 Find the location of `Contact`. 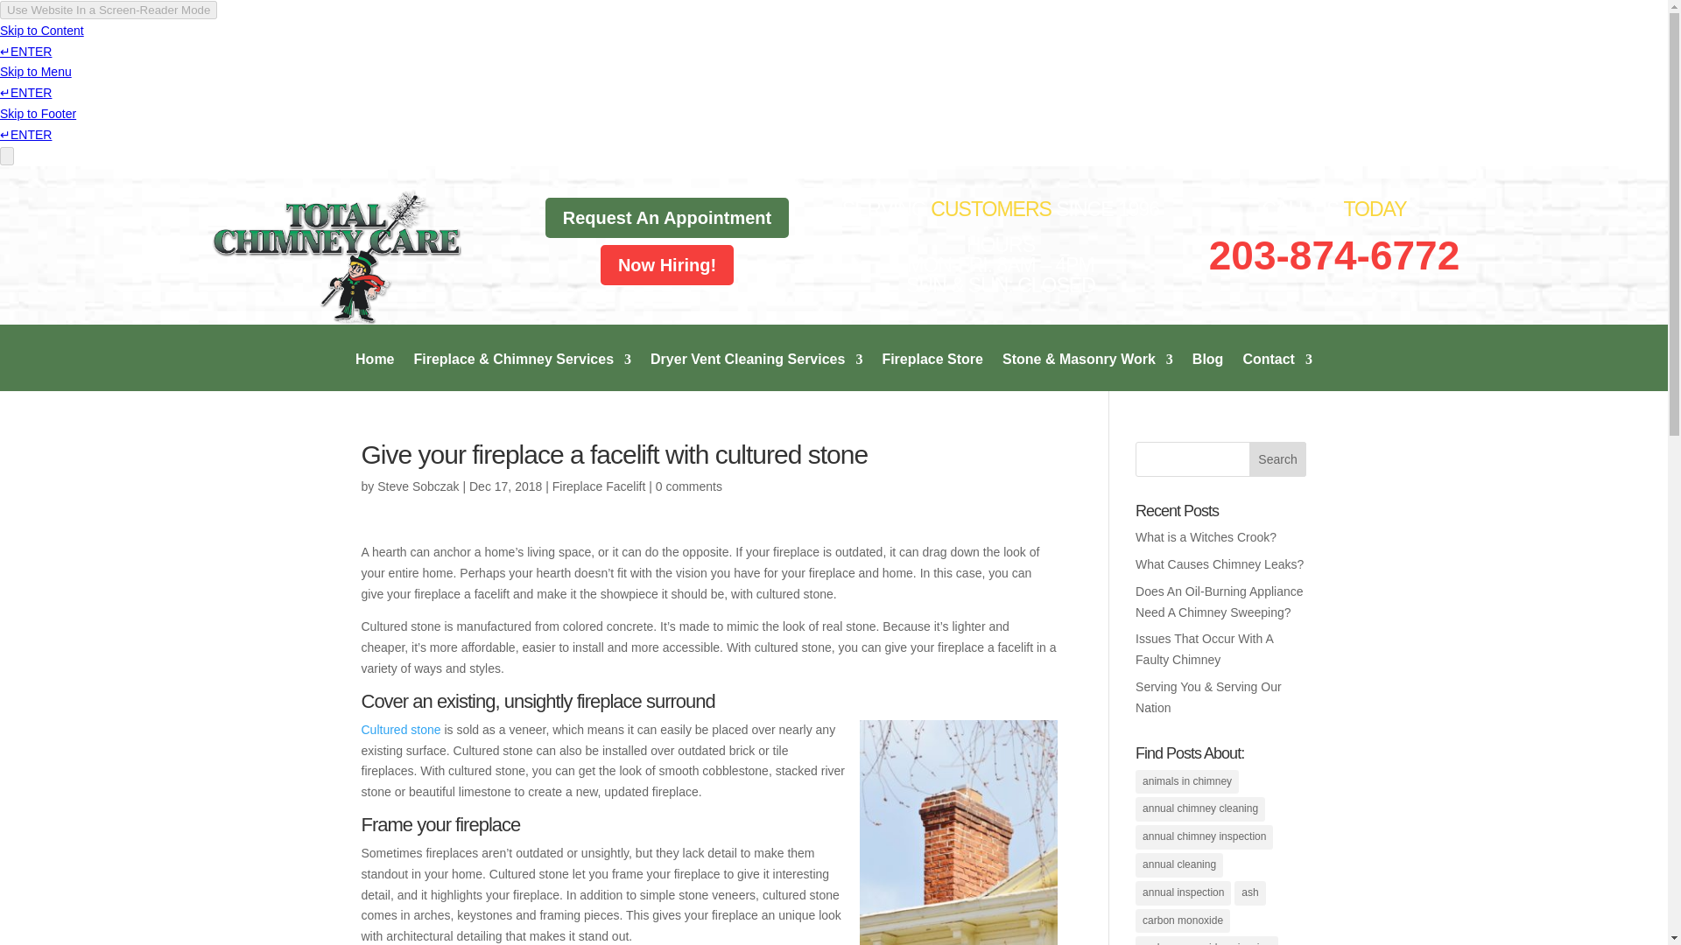

Contact is located at coordinates (1277, 372).